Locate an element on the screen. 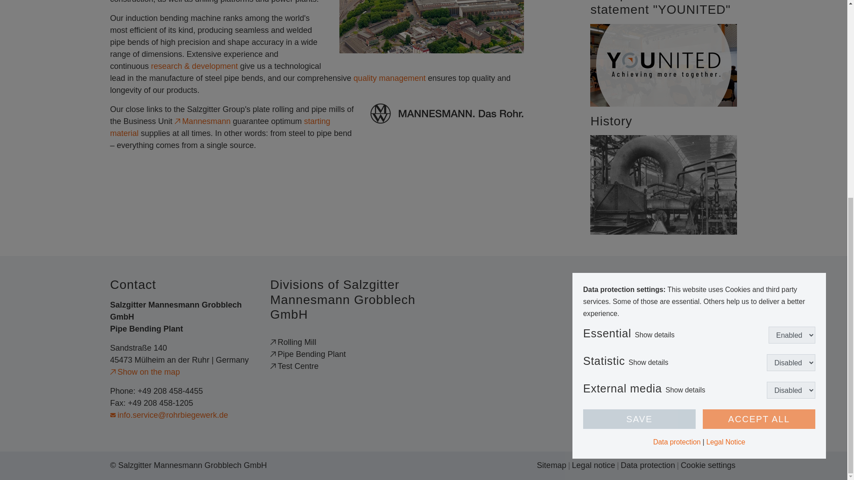 Image resolution: width=854 pixels, height=480 pixels. Group's mission statement "YOUNITED" is located at coordinates (663, 64).